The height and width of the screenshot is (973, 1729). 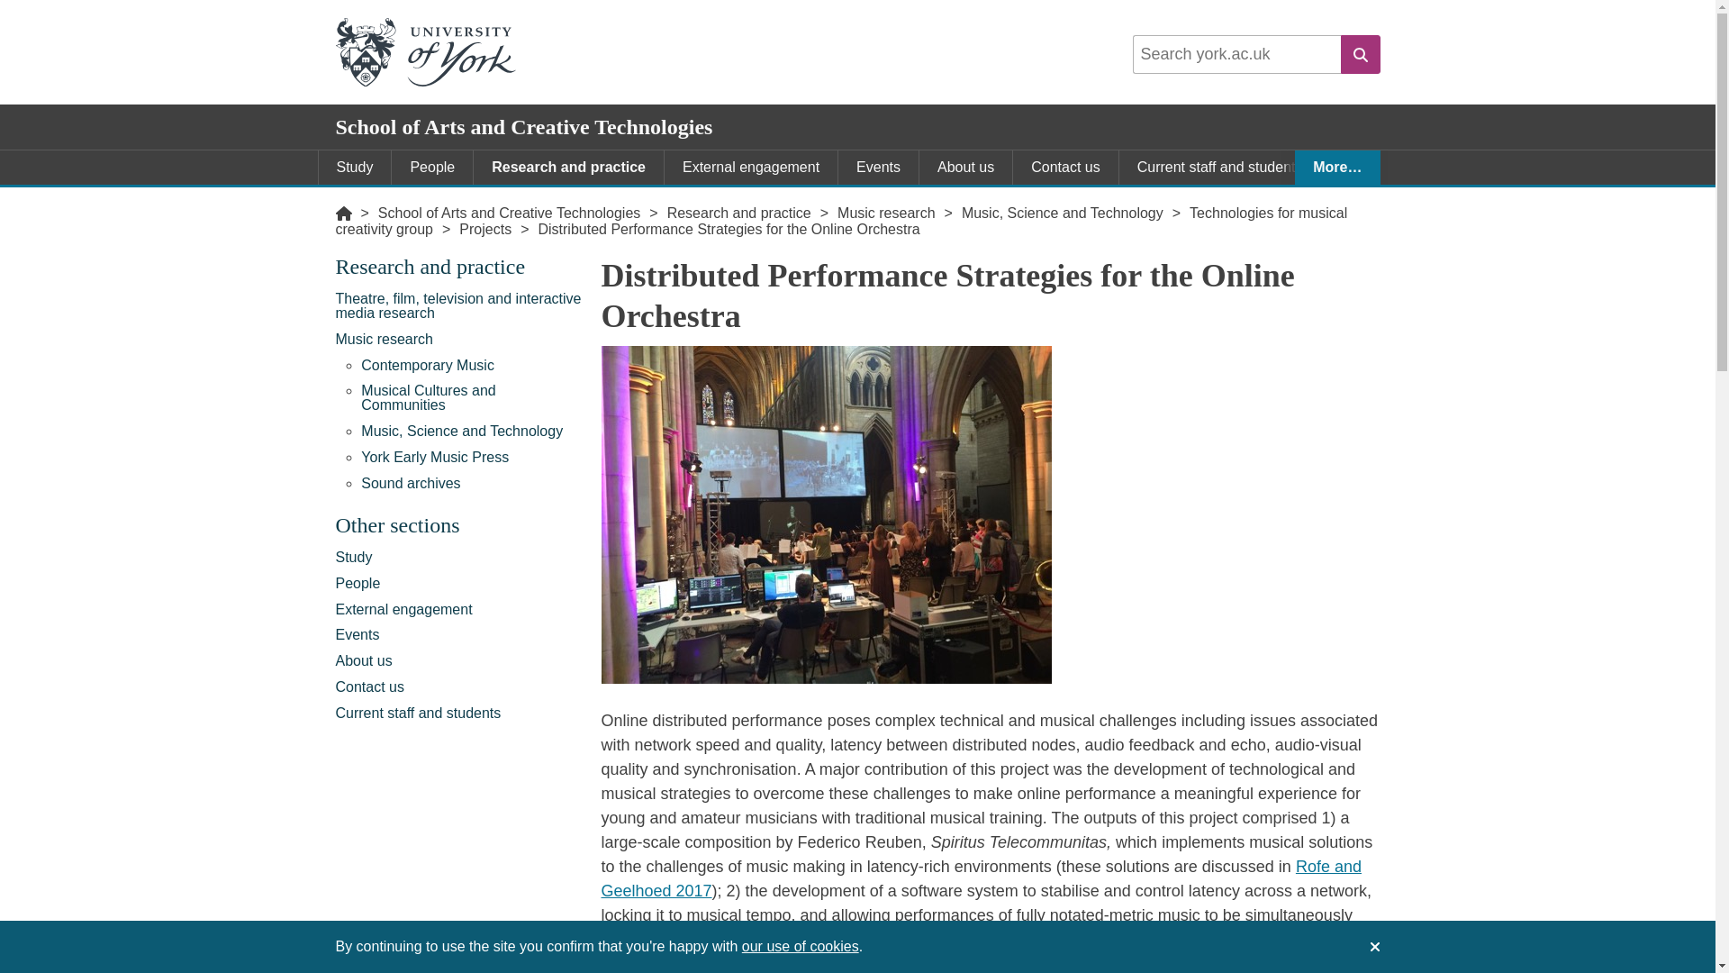 What do you see at coordinates (878, 168) in the screenshot?
I see `Events` at bounding box center [878, 168].